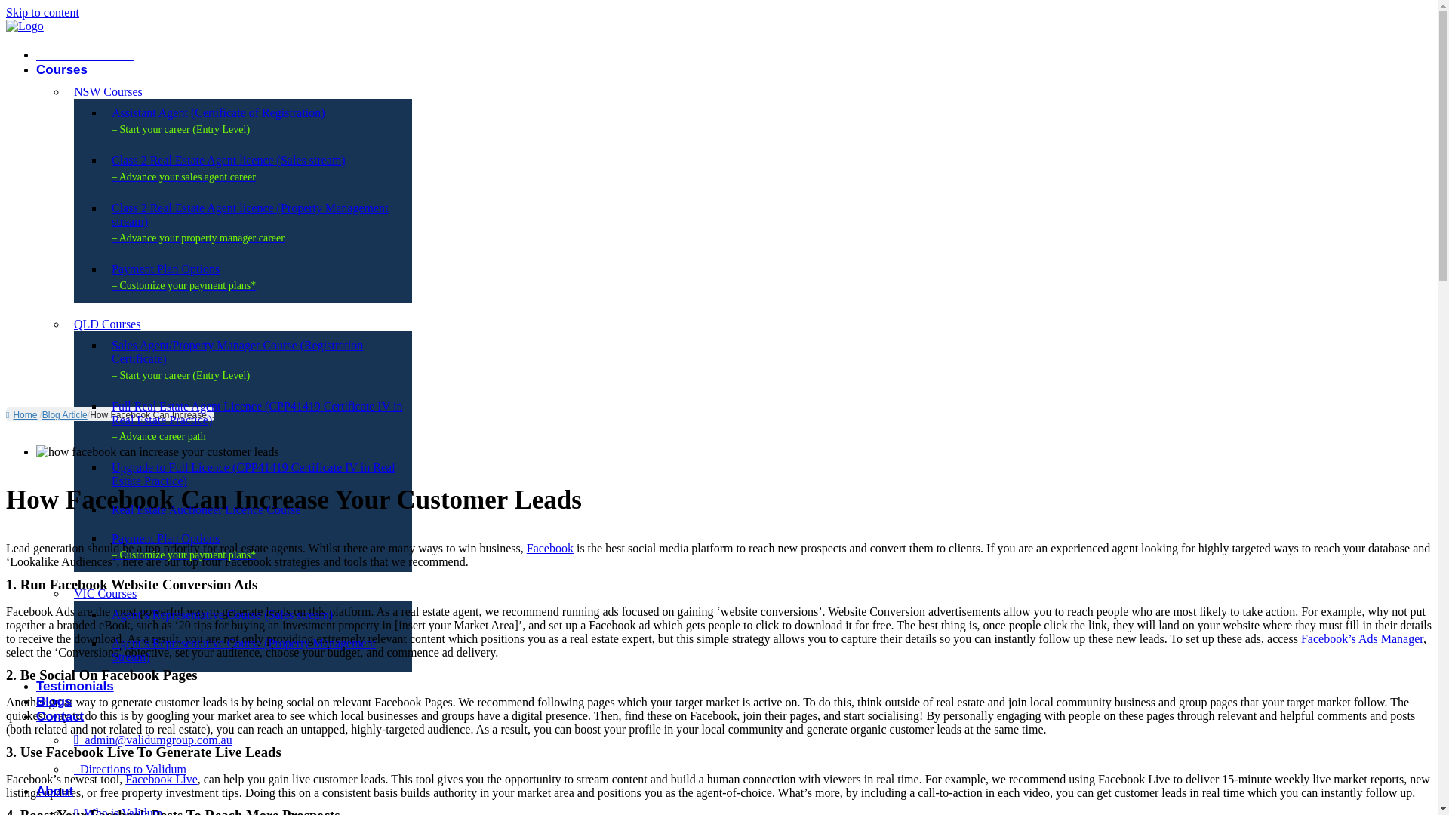  I want to click on QLD Courses, so click(107, 324).